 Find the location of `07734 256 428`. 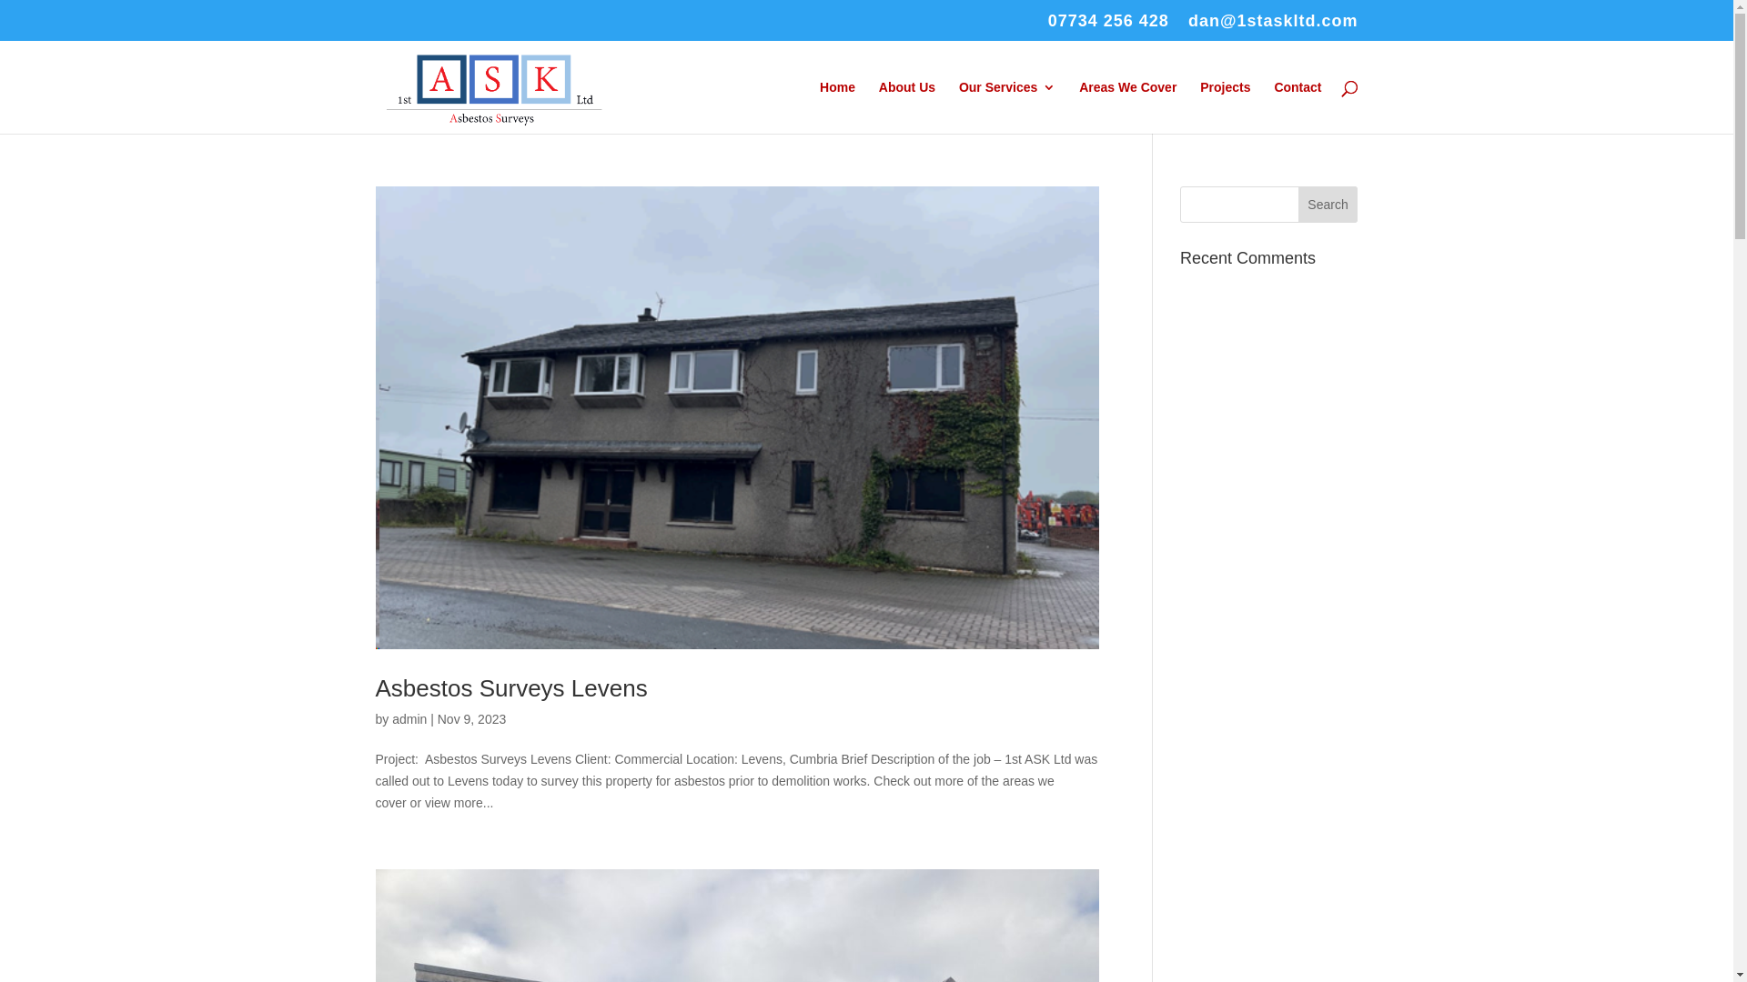

07734 256 428 is located at coordinates (1108, 27).